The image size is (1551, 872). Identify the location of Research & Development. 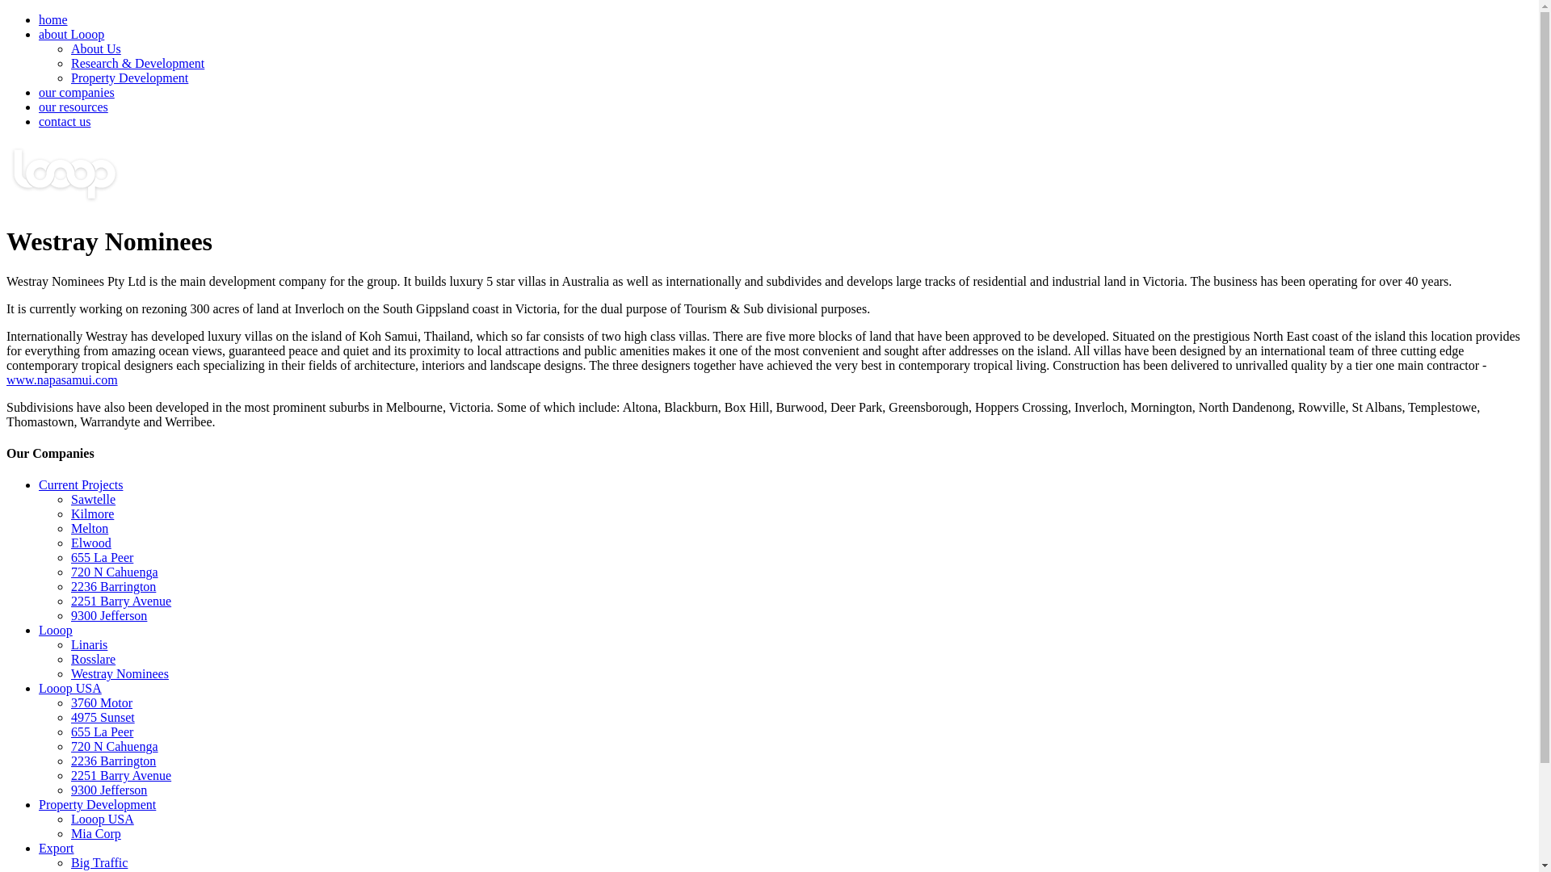
(137, 63).